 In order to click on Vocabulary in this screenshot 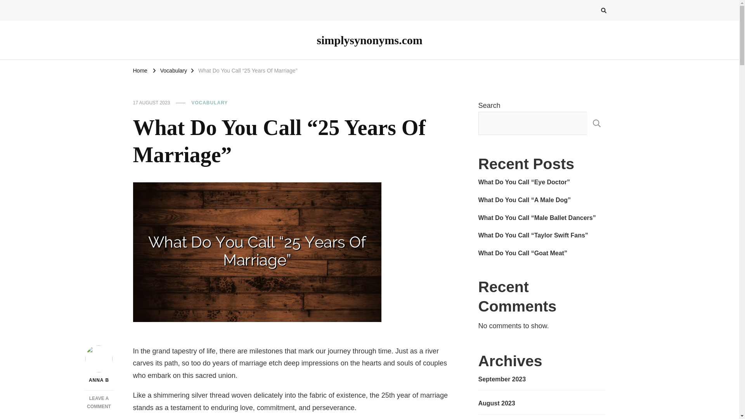, I will do `click(173, 70)`.